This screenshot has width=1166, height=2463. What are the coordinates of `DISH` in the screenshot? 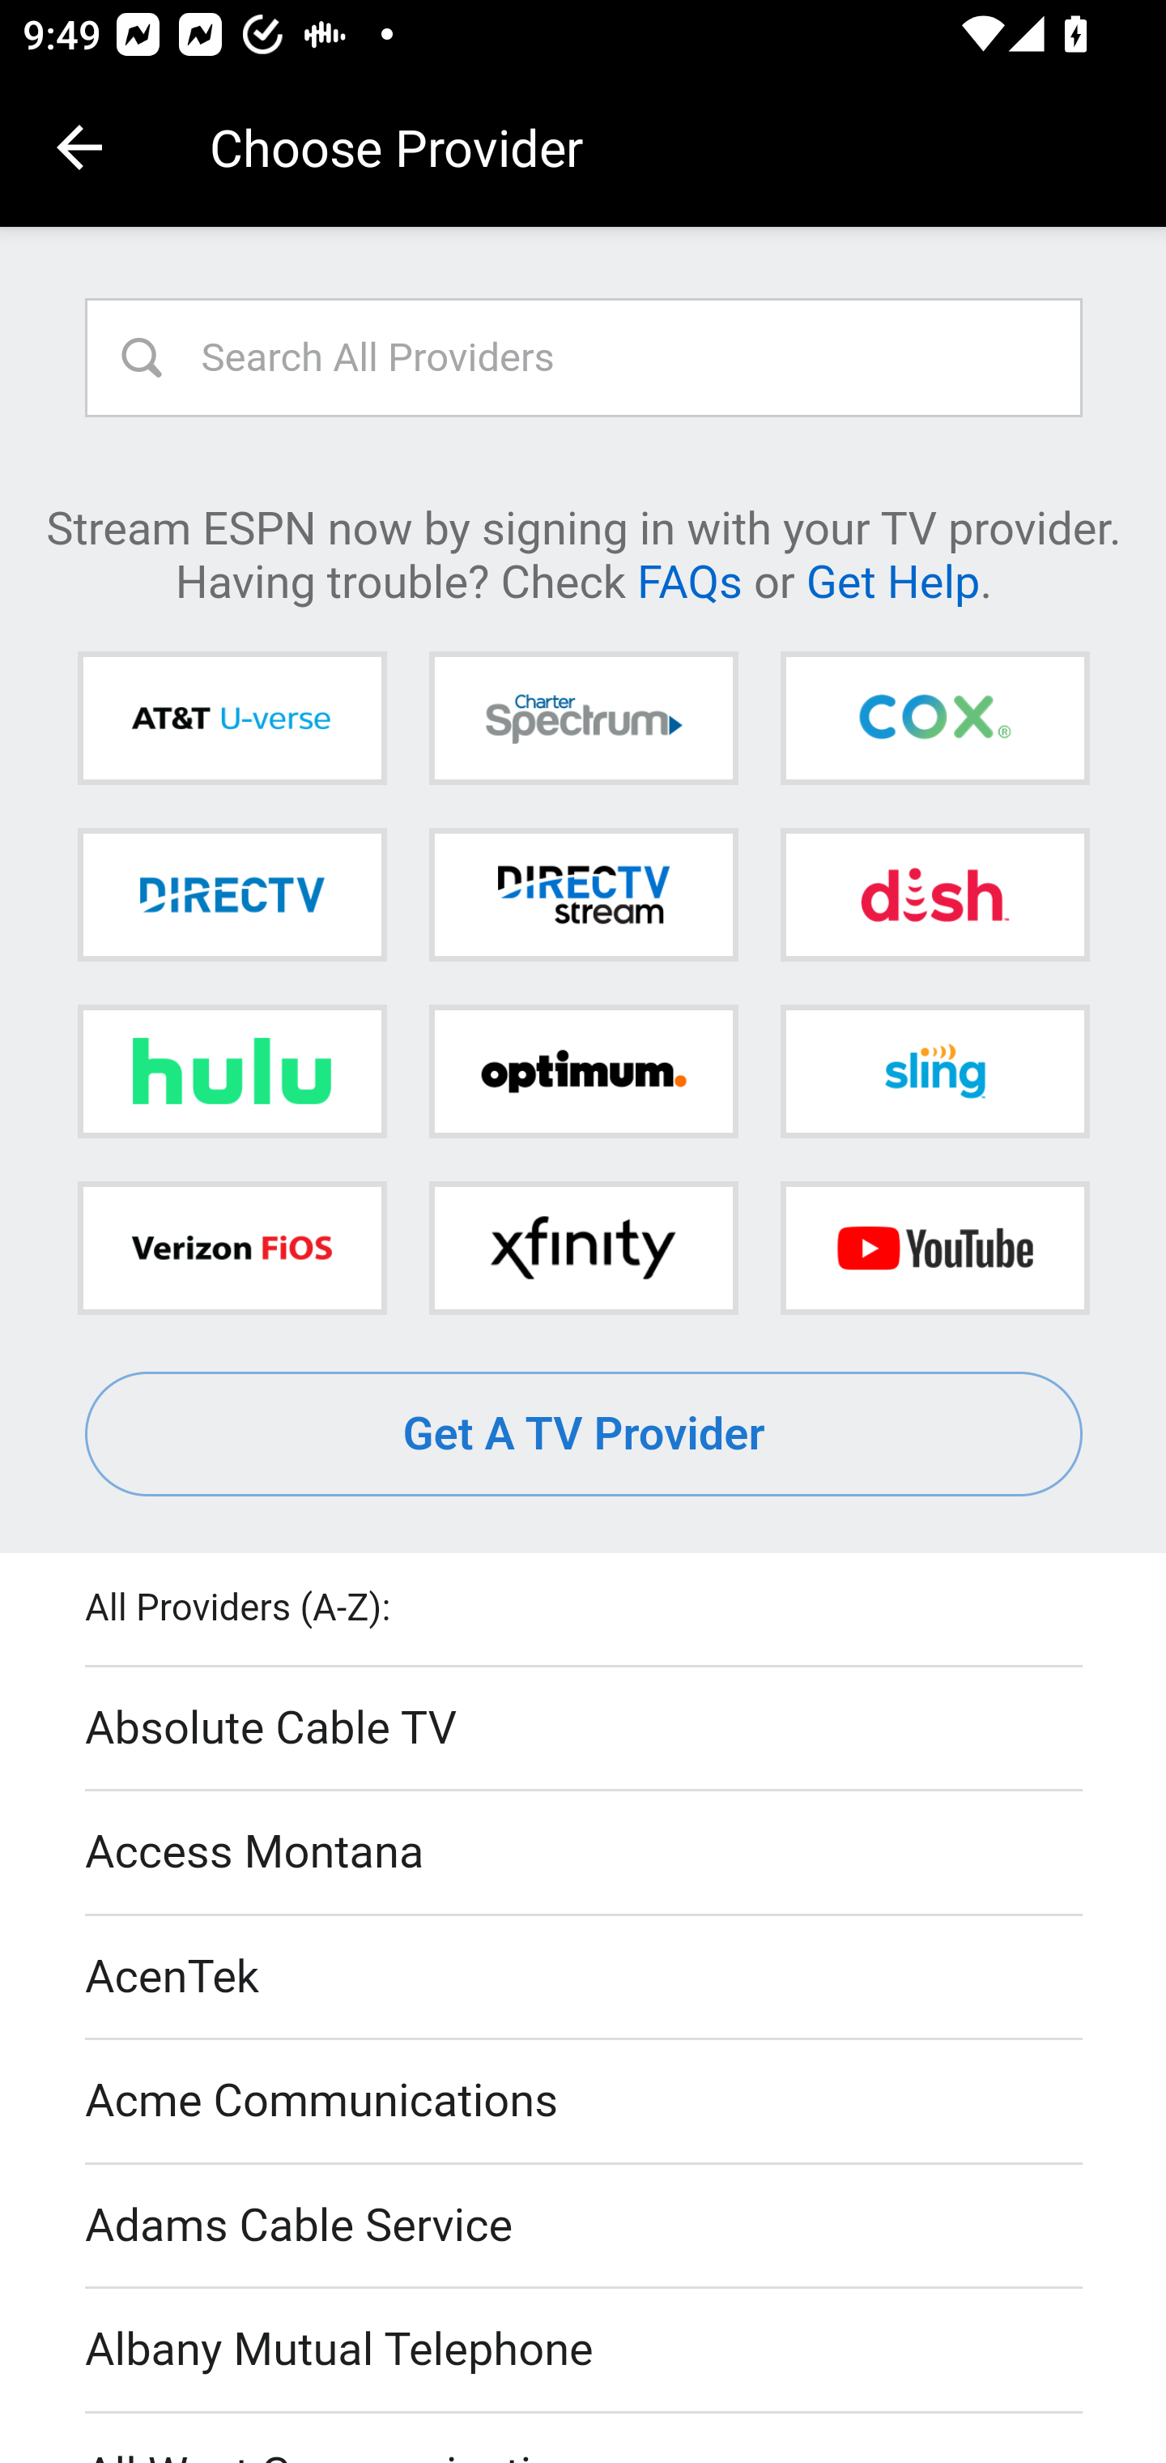 It's located at (934, 894).